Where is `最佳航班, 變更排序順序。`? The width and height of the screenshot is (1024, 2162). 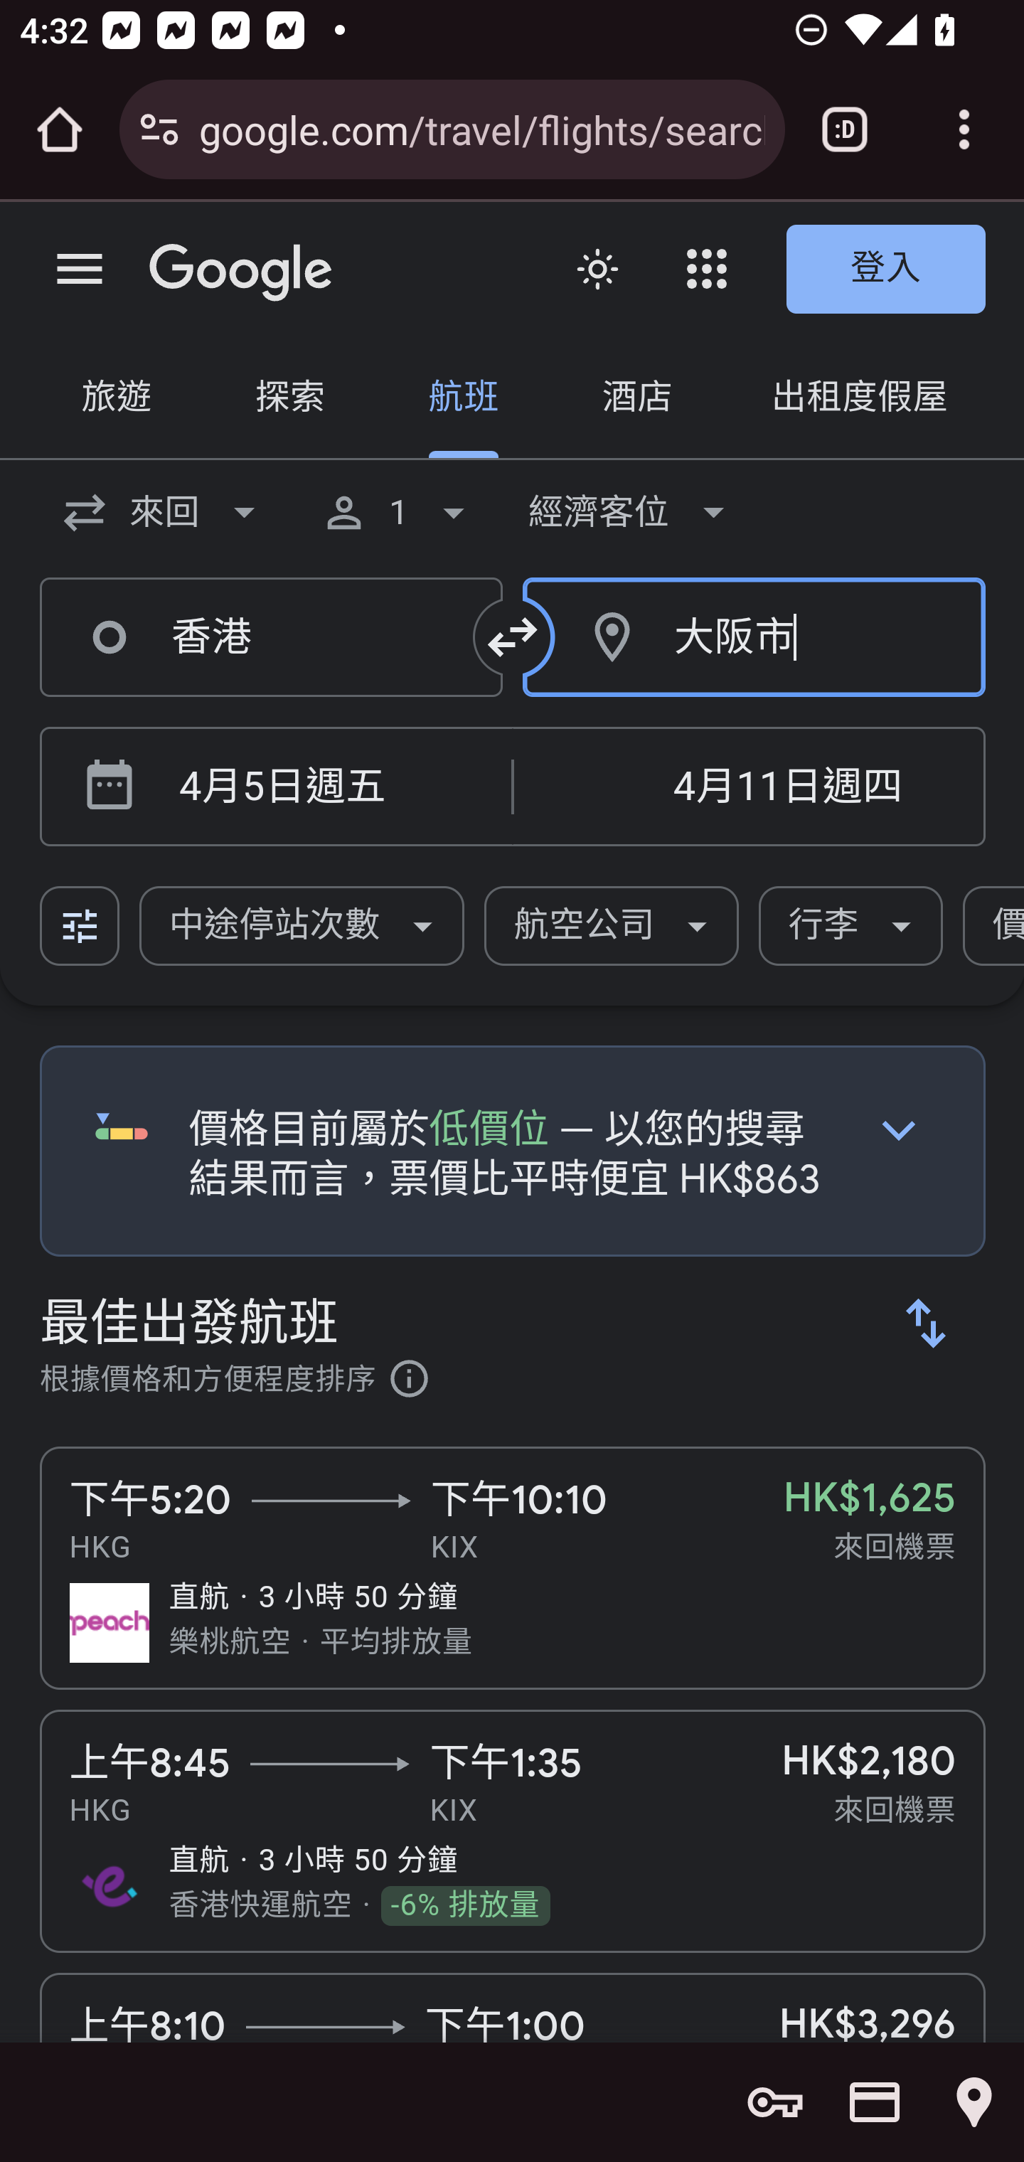
最佳航班, 變更排序順序。 is located at coordinates (927, 1323).